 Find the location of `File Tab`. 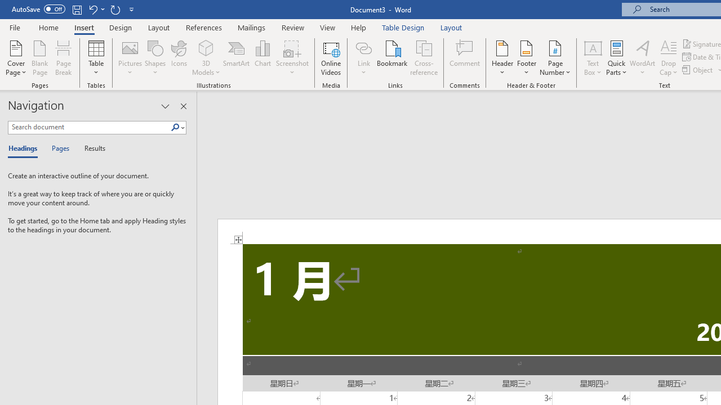

File Tab is located at coordinates (15, 27).